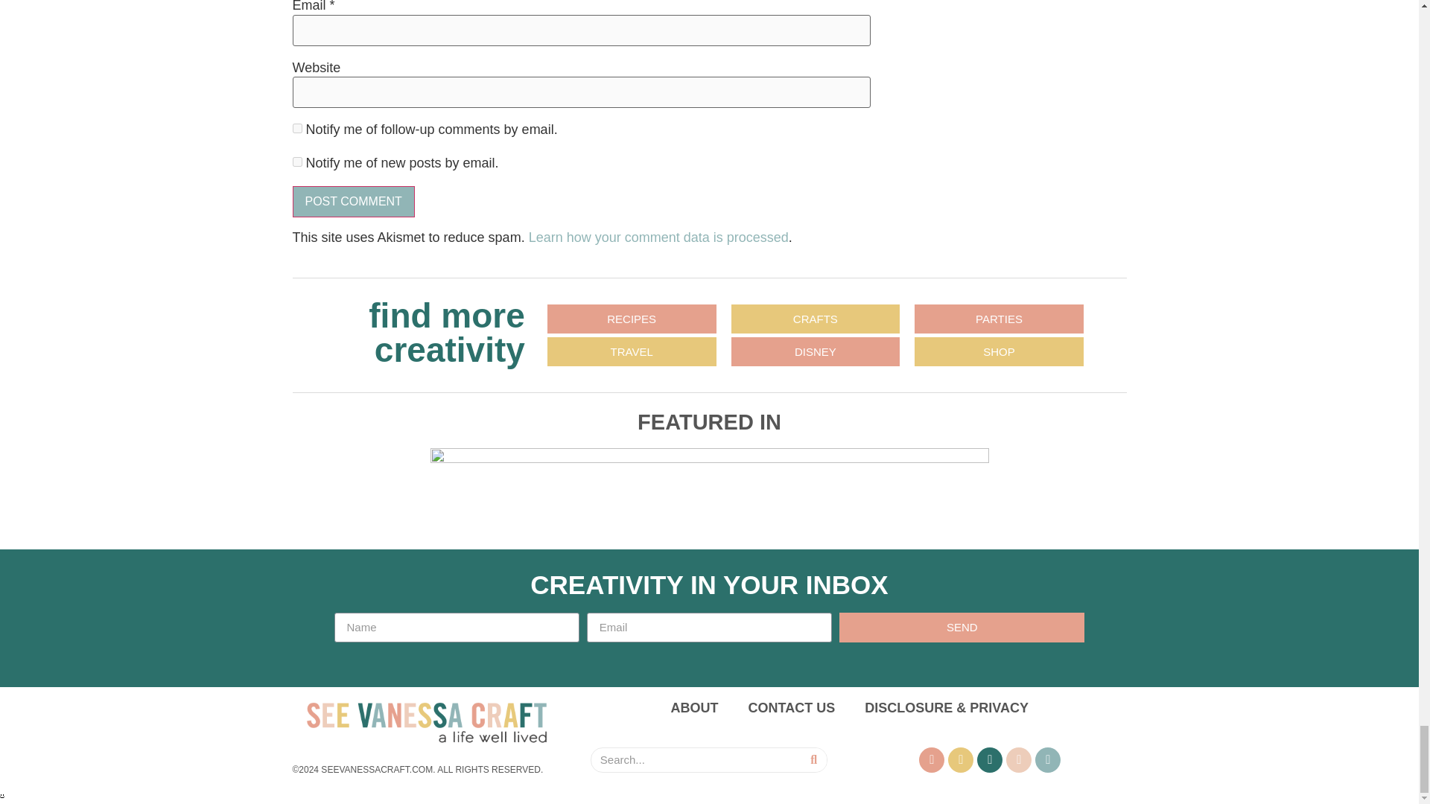 The width and height of the screenshot is (1430, 804). Describe the element at coordinates (813, 759) in the screenshot. I see `Search` at that location.